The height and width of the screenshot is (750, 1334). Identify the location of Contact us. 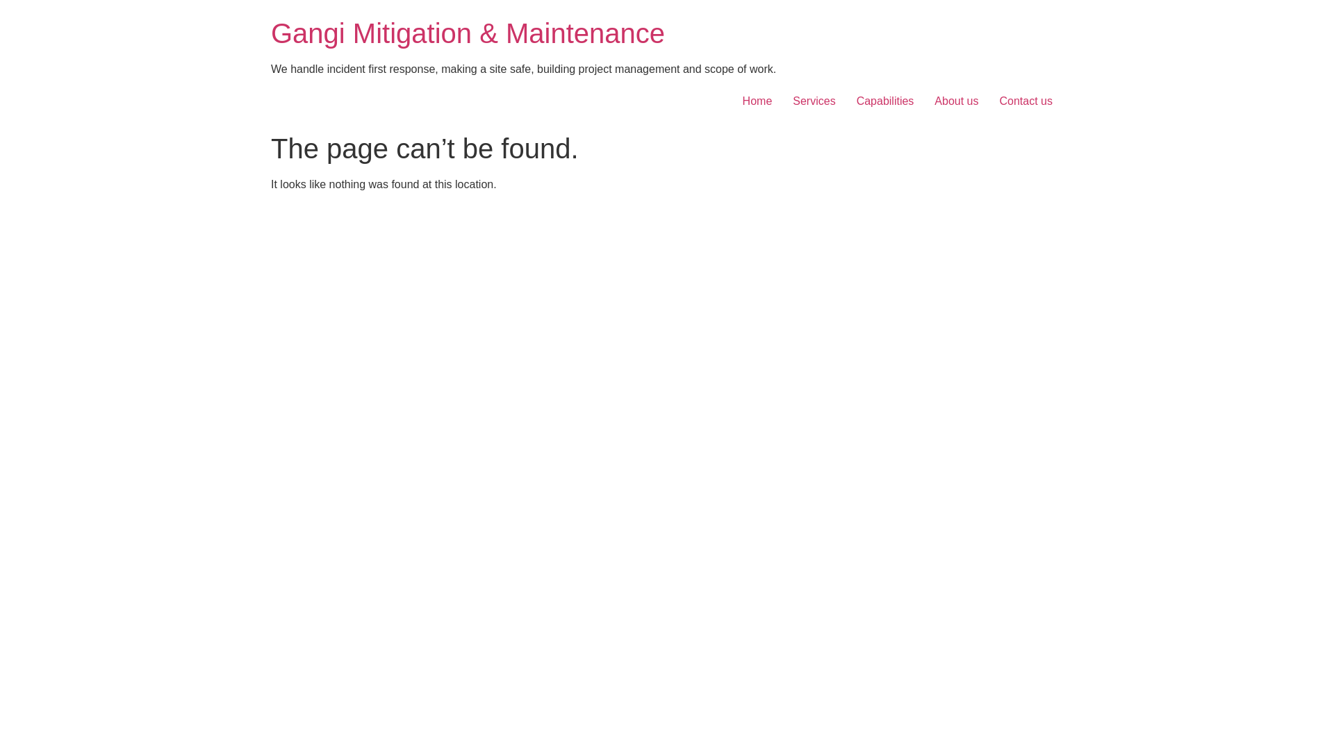
(1026, 101).